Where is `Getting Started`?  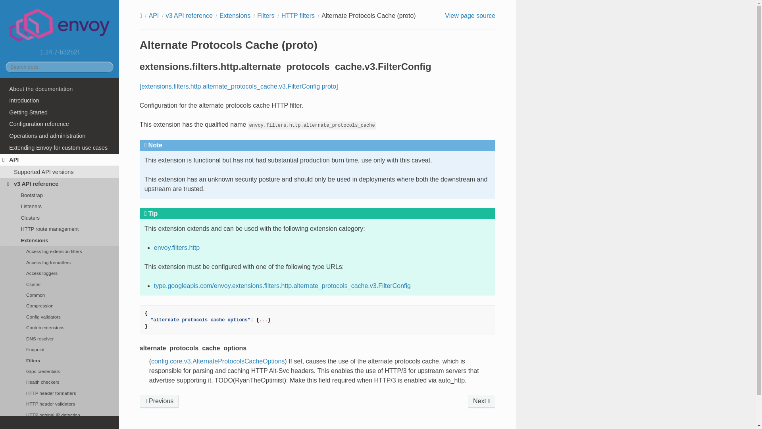
Getting Started is located at coordinates (60, 112).